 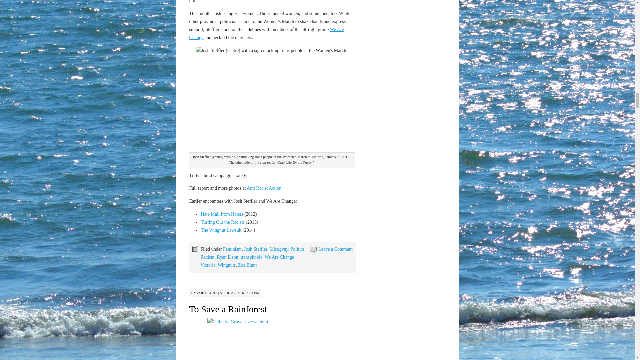 What do you see at coordinates (207, 293) in the screenshot?
I see `View all posts by Zoe Blunt` at bounding box center [207, 293].